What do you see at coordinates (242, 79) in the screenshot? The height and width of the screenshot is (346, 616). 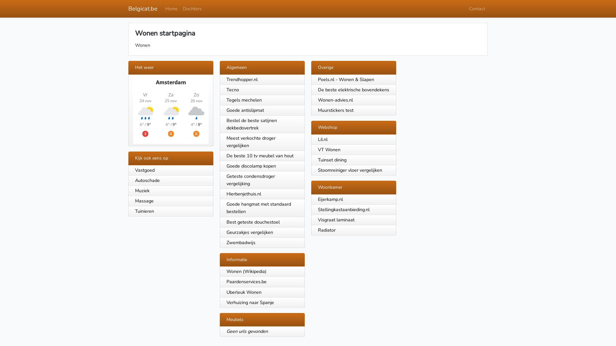 I see `Trendhopper.nl` at bounding box center [242, 79].